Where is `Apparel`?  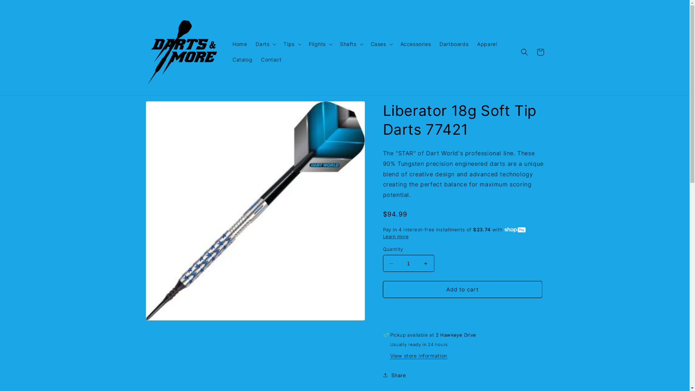
Apparel is located at coordinates (487, 44).